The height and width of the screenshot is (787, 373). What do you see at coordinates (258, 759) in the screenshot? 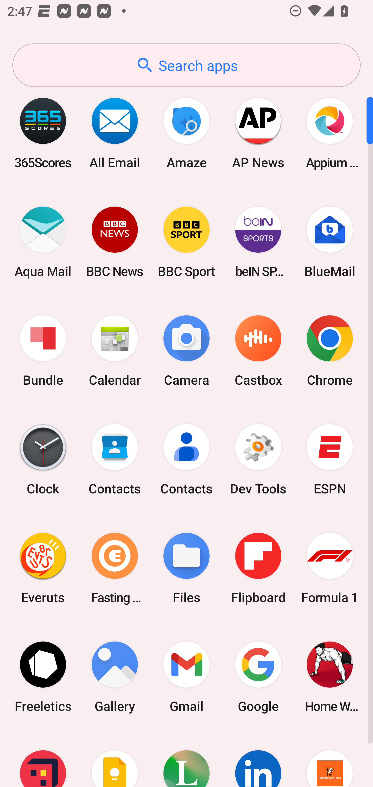
I see `LinkedIn` at bounding box center [258, 759].